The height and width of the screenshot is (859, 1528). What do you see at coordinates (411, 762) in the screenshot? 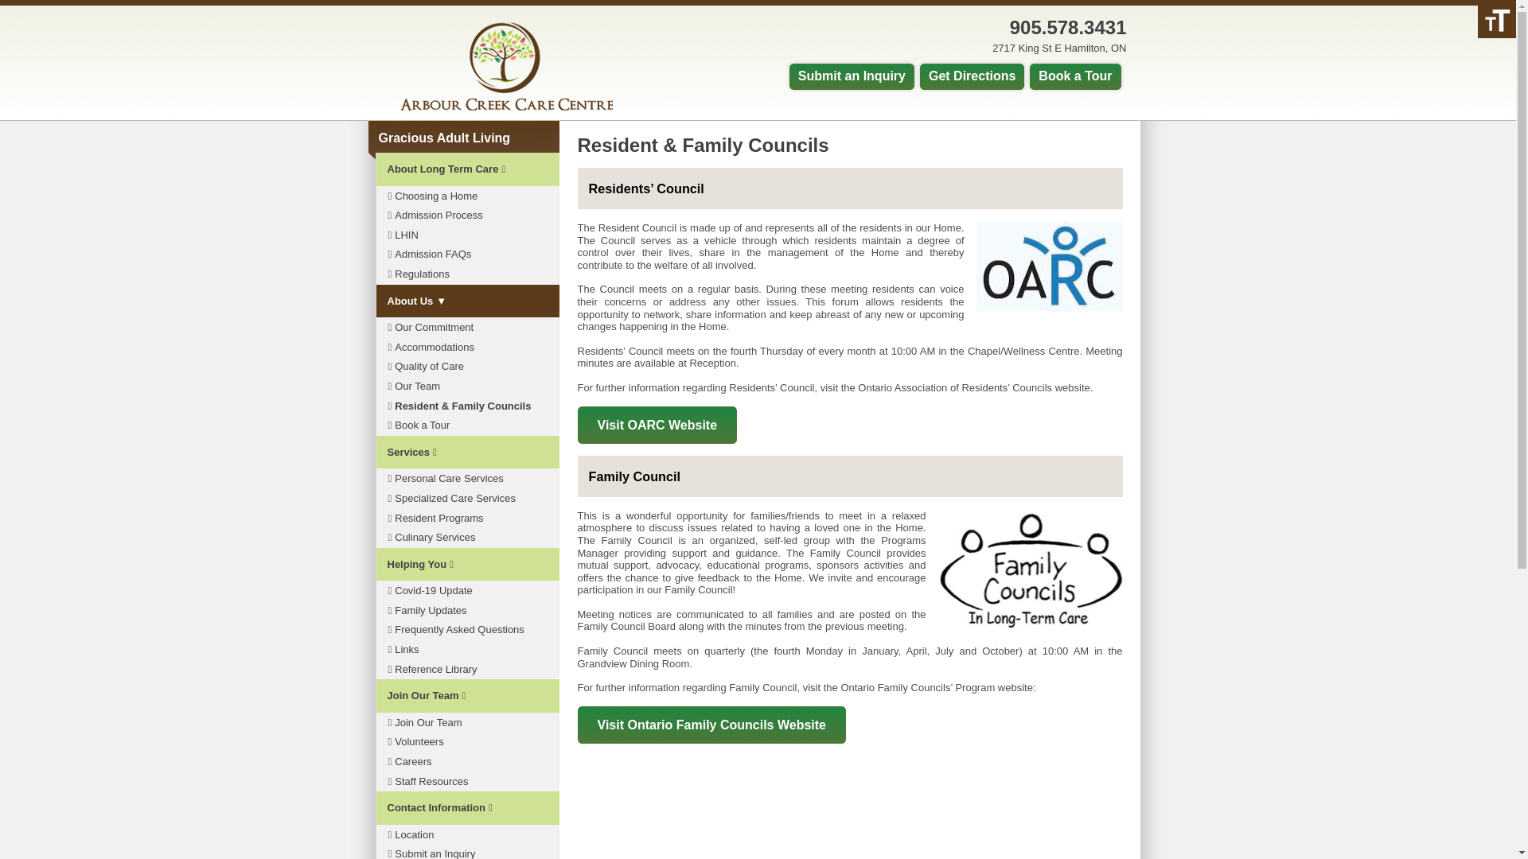
I see `Careers` at bounding box center [411, 762].